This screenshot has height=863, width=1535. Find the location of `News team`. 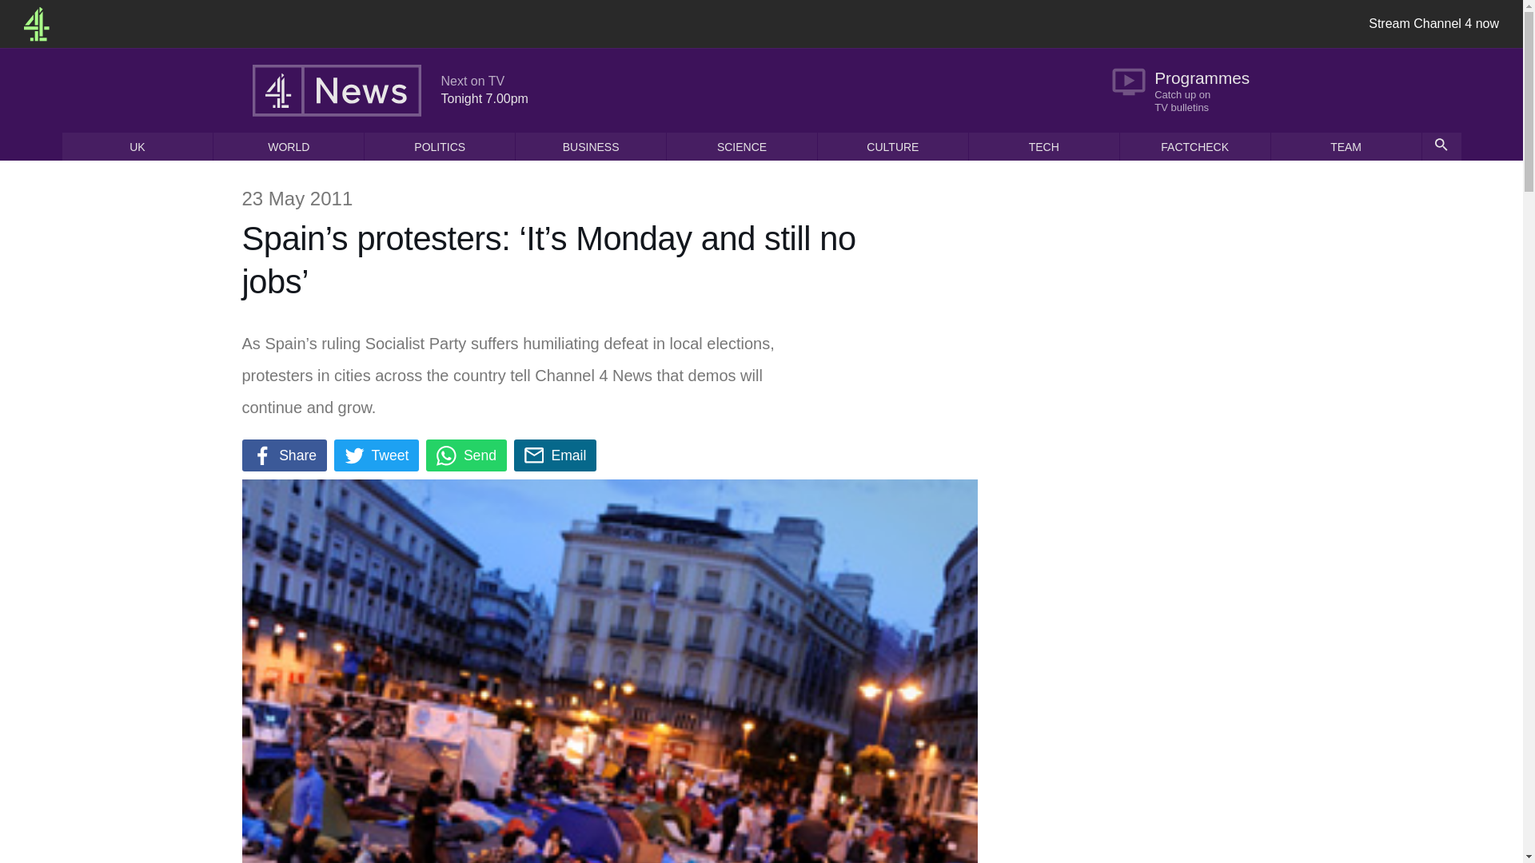

News team is located at coordinates (1346, 146).